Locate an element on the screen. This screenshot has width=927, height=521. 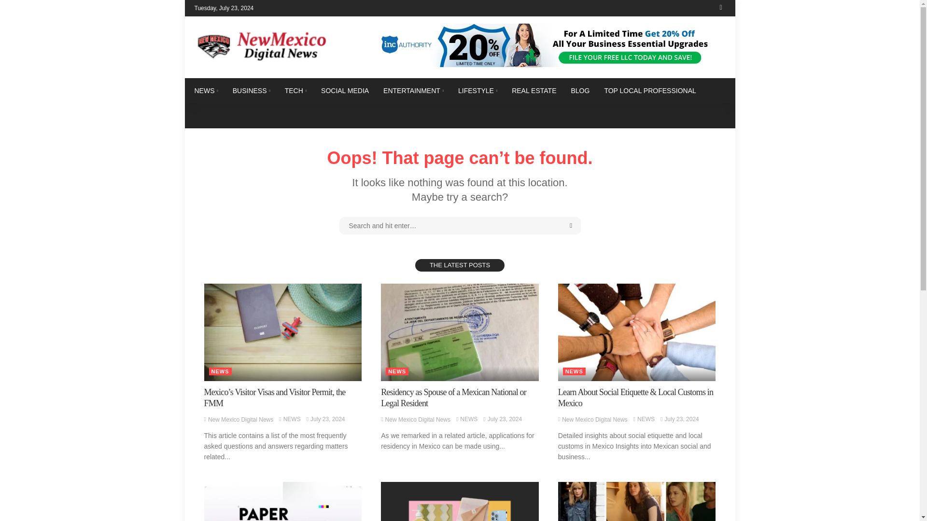
NEWS is located at coordinates (210, 91).